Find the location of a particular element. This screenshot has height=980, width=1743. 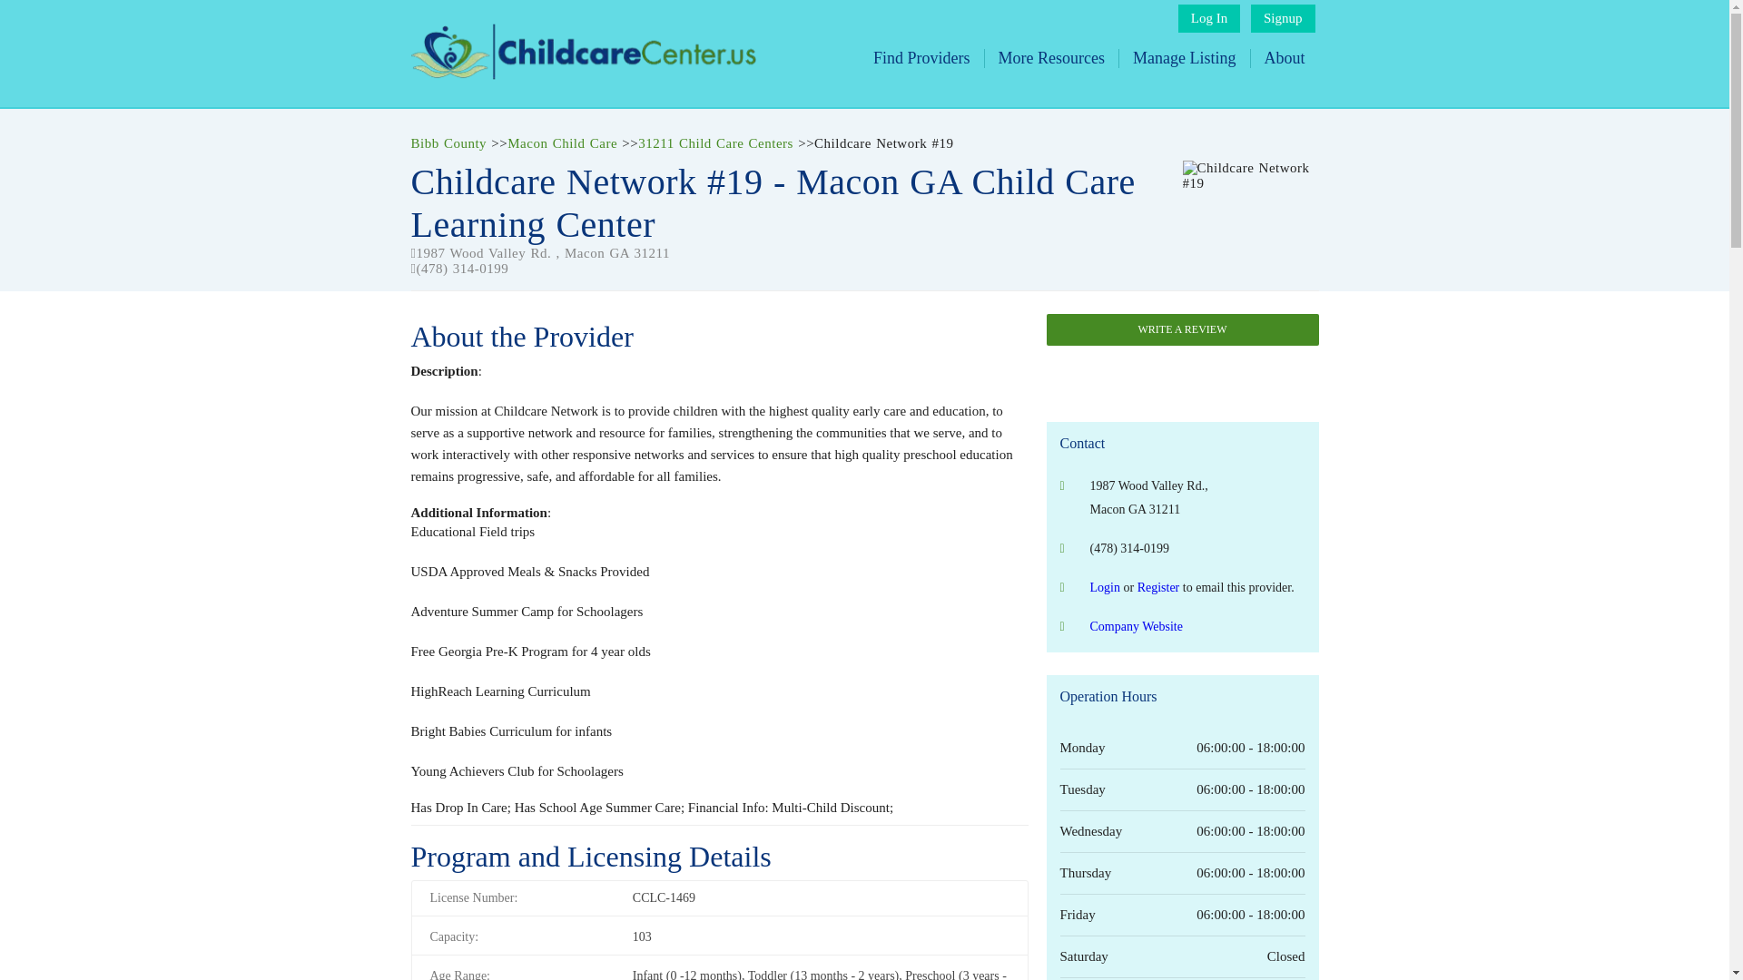

Signup is located at coordinates (1284, 18).